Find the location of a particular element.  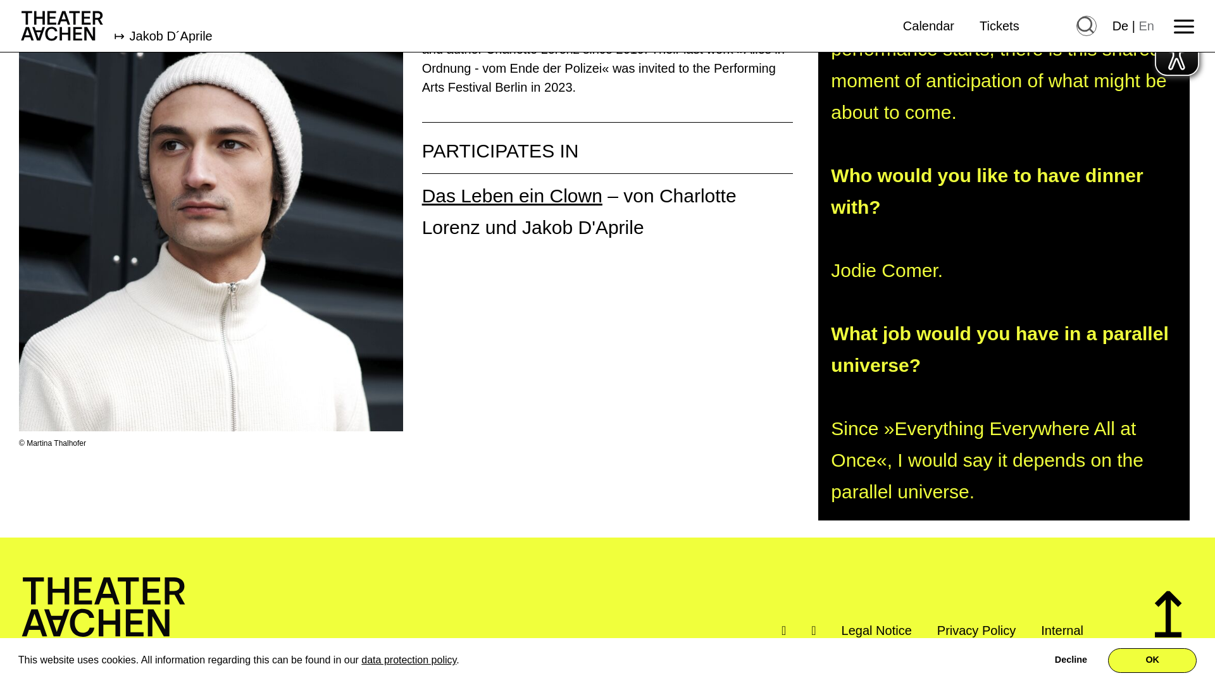

OK is located at coordinates (1152, 521).